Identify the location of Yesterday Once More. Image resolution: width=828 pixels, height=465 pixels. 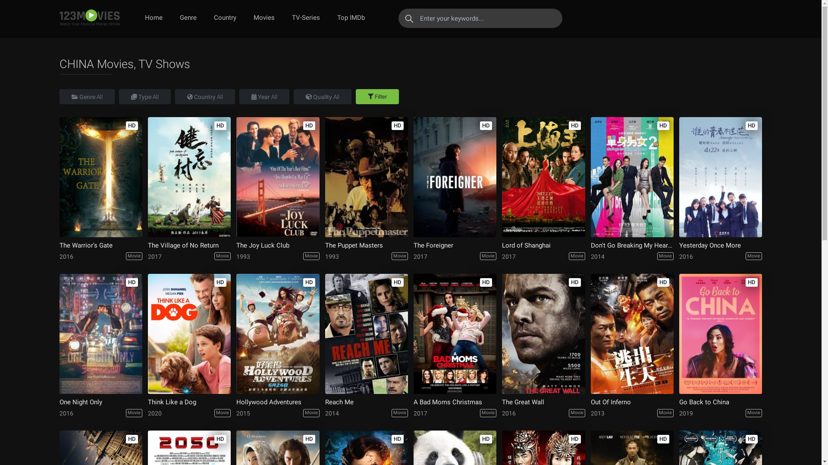
(721, 245).